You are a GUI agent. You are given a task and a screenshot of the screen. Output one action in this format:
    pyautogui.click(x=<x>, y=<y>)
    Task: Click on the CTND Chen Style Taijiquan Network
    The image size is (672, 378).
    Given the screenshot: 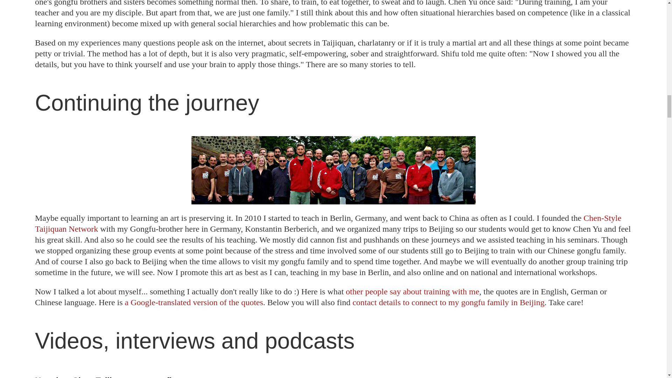 What is the action you would take?
    pyautogui.click(x=328, y=223)
    